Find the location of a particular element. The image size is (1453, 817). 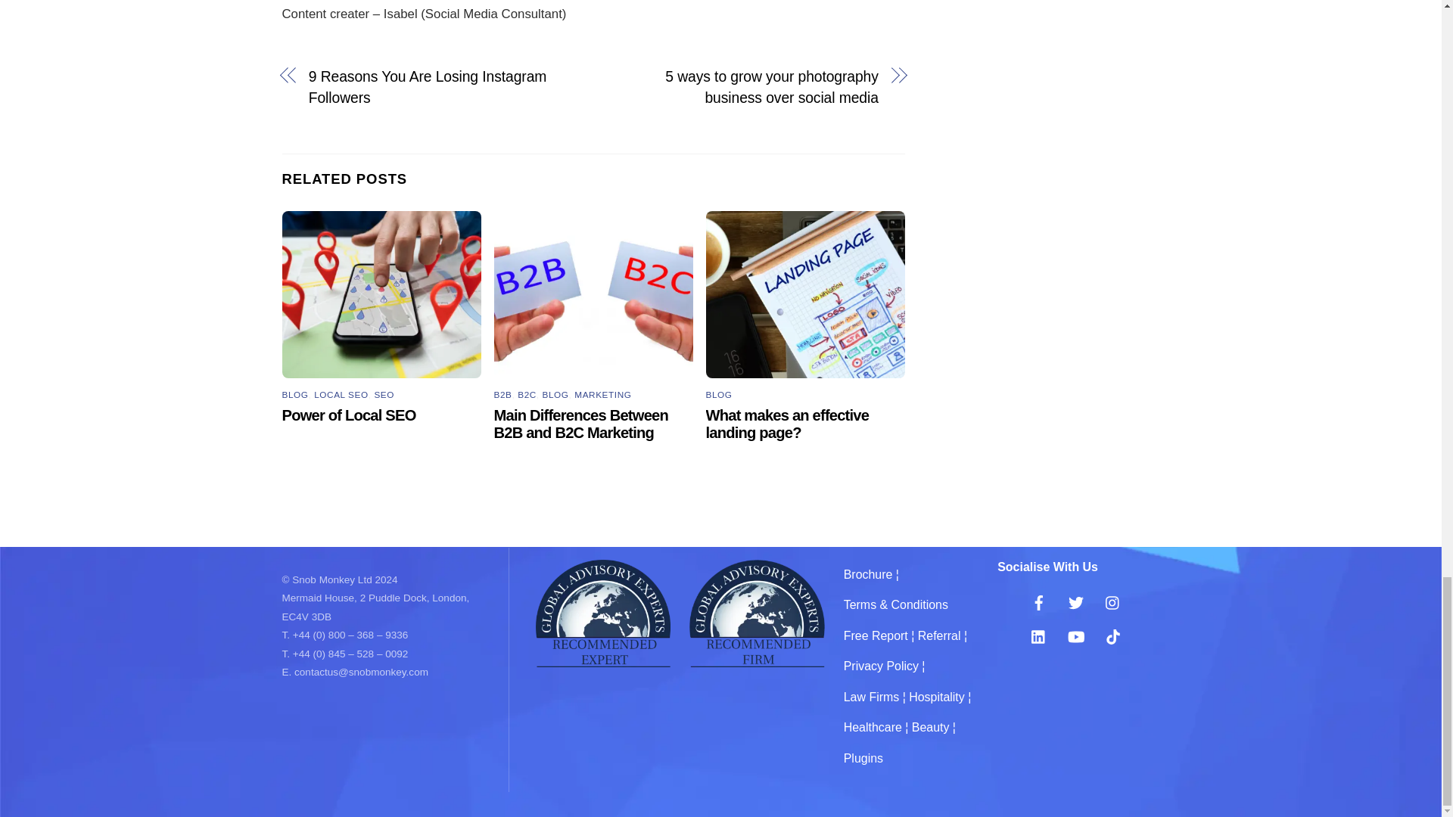

B2C is located at coordinates (527, 395).